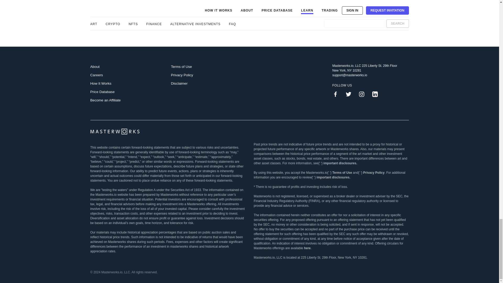  I want to click on Find us in Instagram, so click(364, 94).